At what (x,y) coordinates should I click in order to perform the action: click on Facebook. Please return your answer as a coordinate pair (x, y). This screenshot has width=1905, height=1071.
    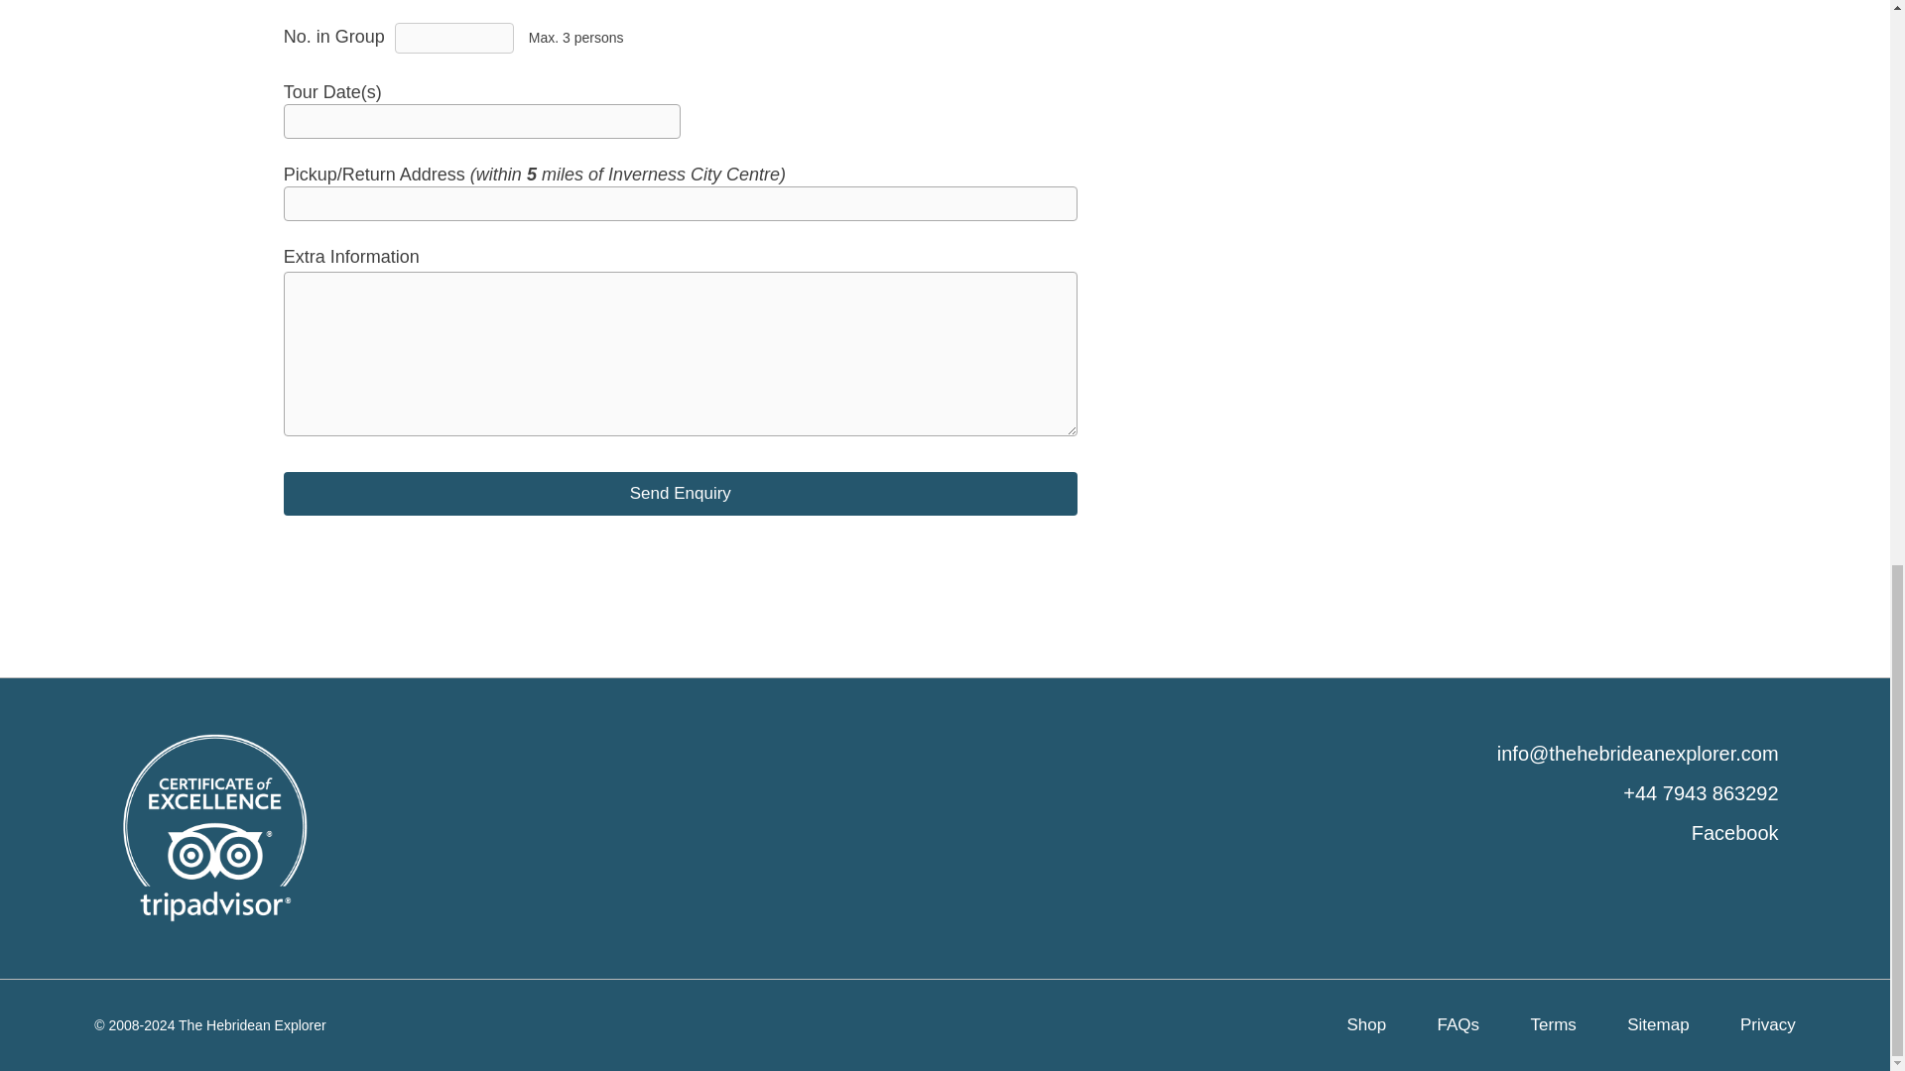
    Looking at the image, I should click on (1734, 833).